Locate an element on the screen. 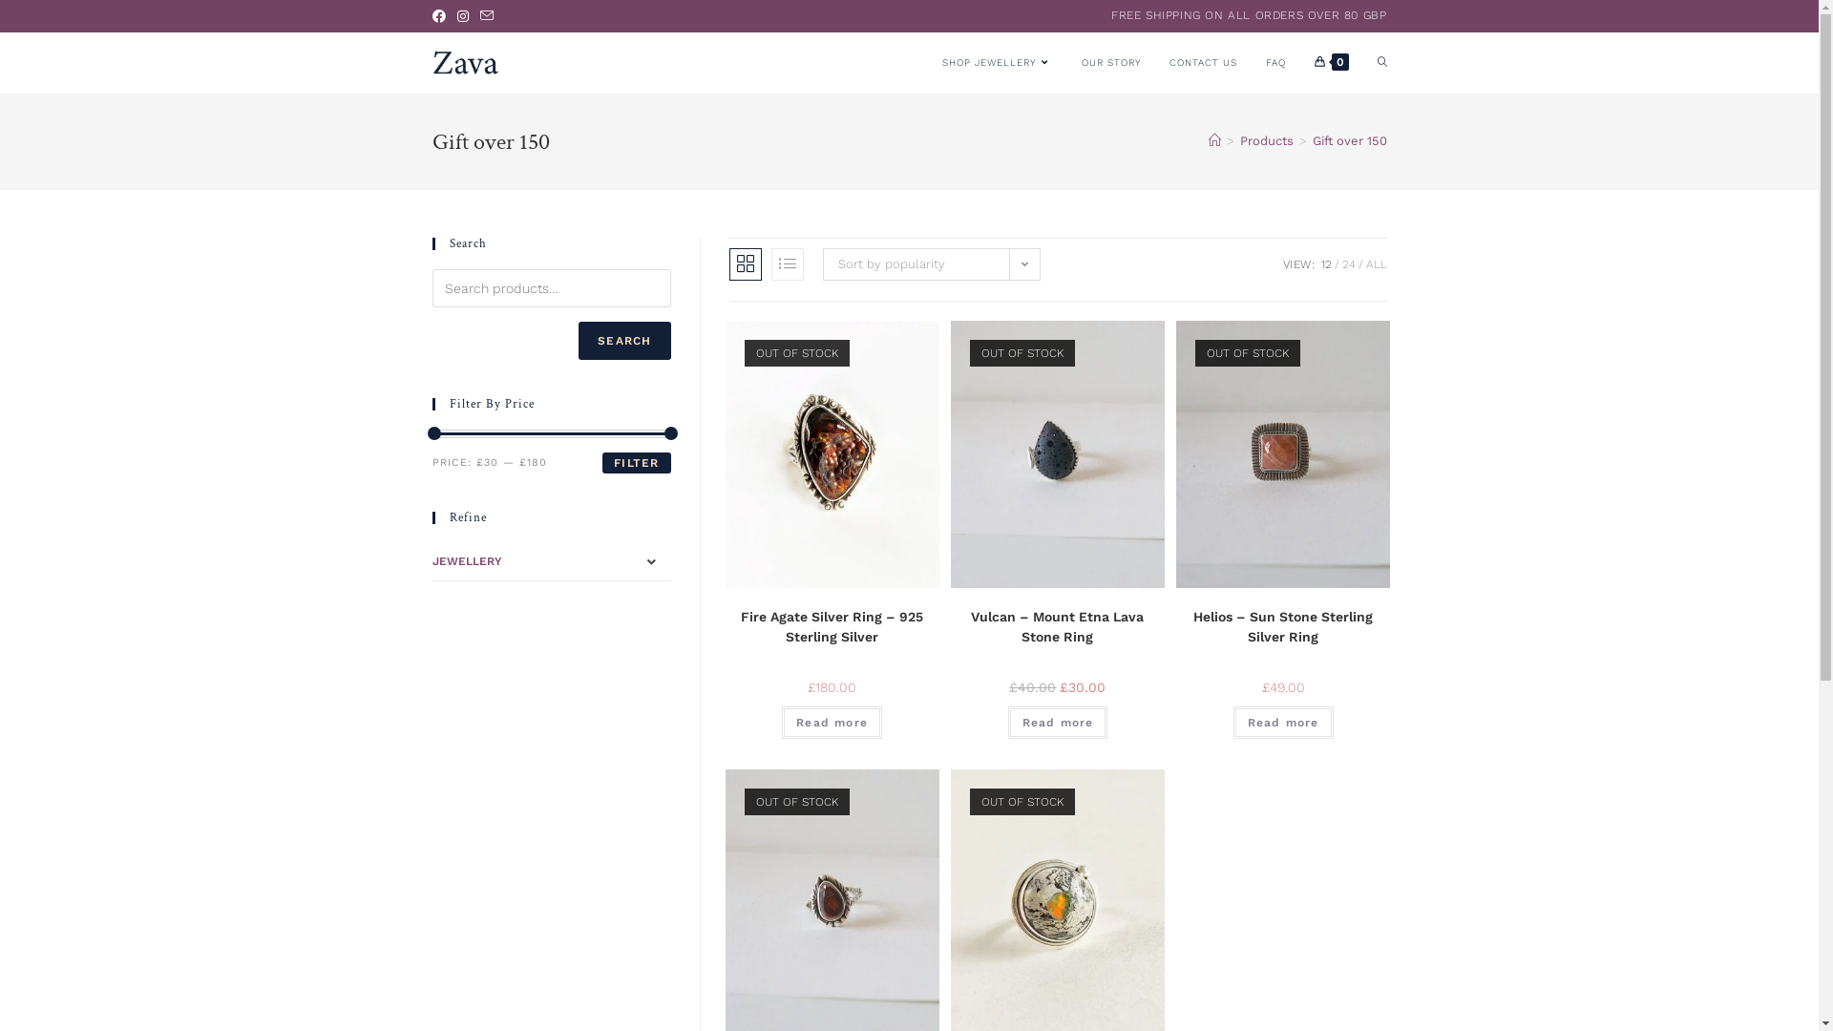 Image resolution: width=1833 pixels, height=1031 pixels. CONTACT US is located at coordinates (1203, 63).